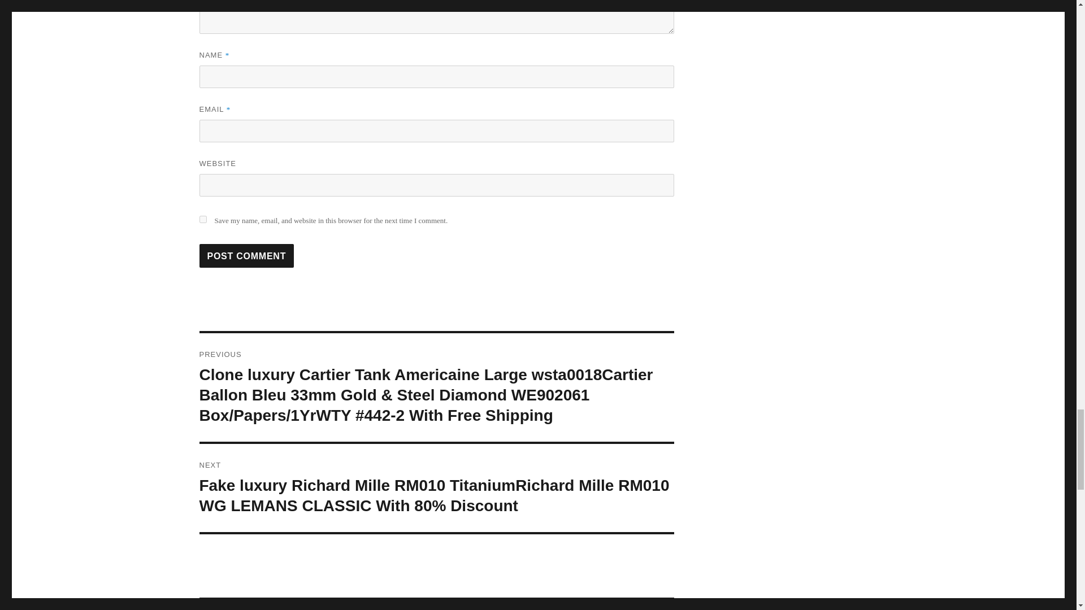 This screenshot has height=610, width=1085. Describe the element at coordinates (202, 219) in the screenshot. I see `yes` at that location.